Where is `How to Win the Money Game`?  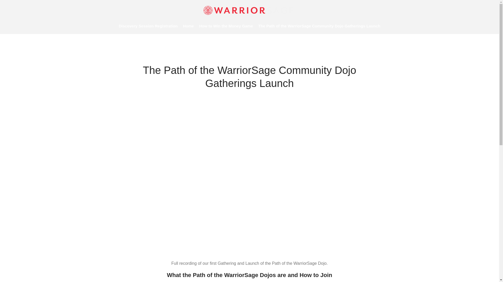
How to Win the Money Game is located at coordinates (226, 26).